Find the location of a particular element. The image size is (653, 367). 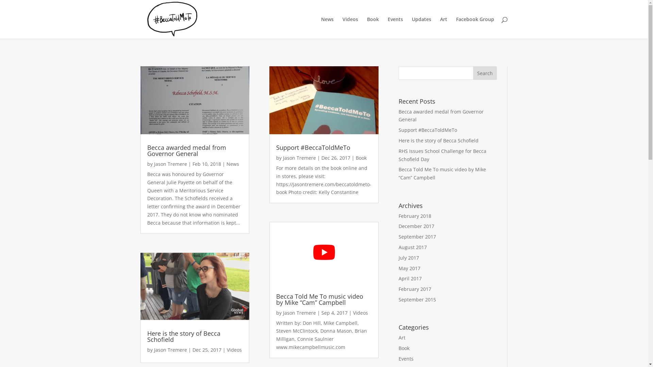

Jason Tremere is located at coordinates (170, 164).